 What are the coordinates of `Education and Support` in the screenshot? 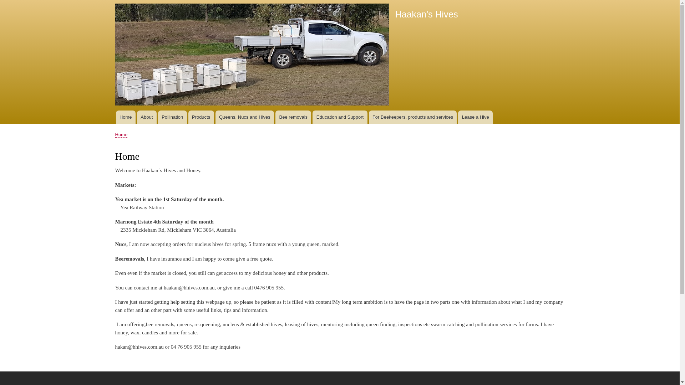 It's located at (340, 117).